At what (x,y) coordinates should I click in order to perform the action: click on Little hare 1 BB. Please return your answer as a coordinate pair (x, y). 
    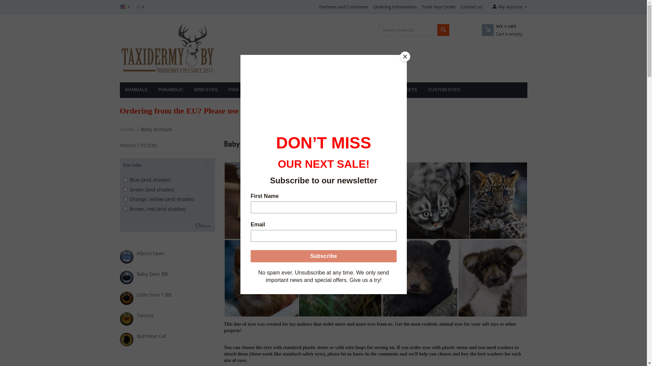
    Looking at the image, I should click on (154, 295).